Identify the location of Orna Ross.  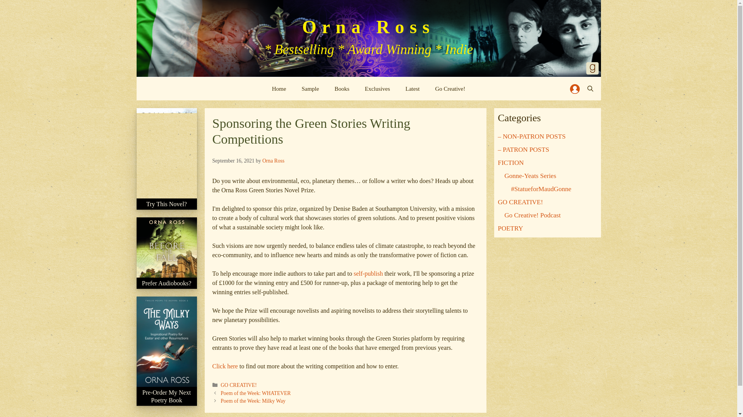
(368, 27).